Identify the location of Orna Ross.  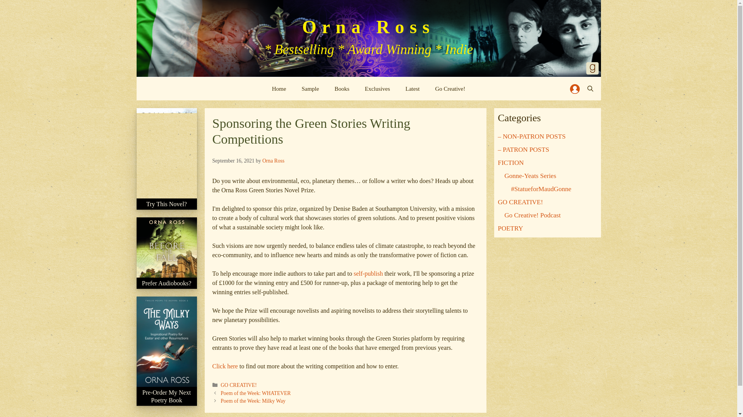
(368, 27).